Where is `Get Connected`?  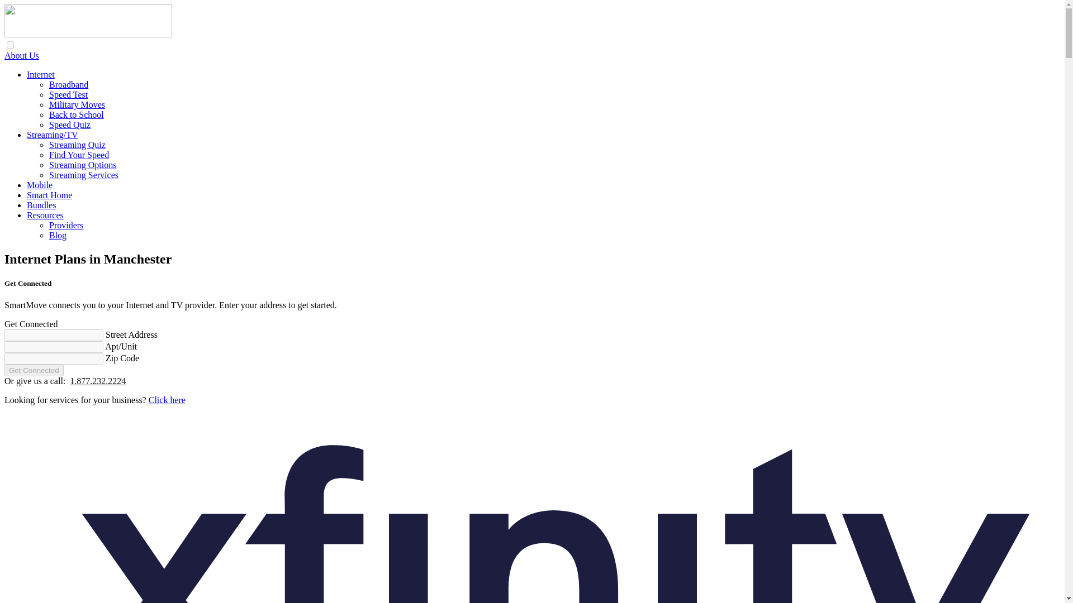
Get Connected is located at coordinates (34, 370).